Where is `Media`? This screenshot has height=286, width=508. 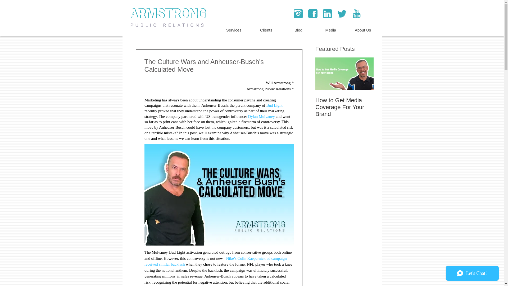
Media is located at coordinates (330, 30).